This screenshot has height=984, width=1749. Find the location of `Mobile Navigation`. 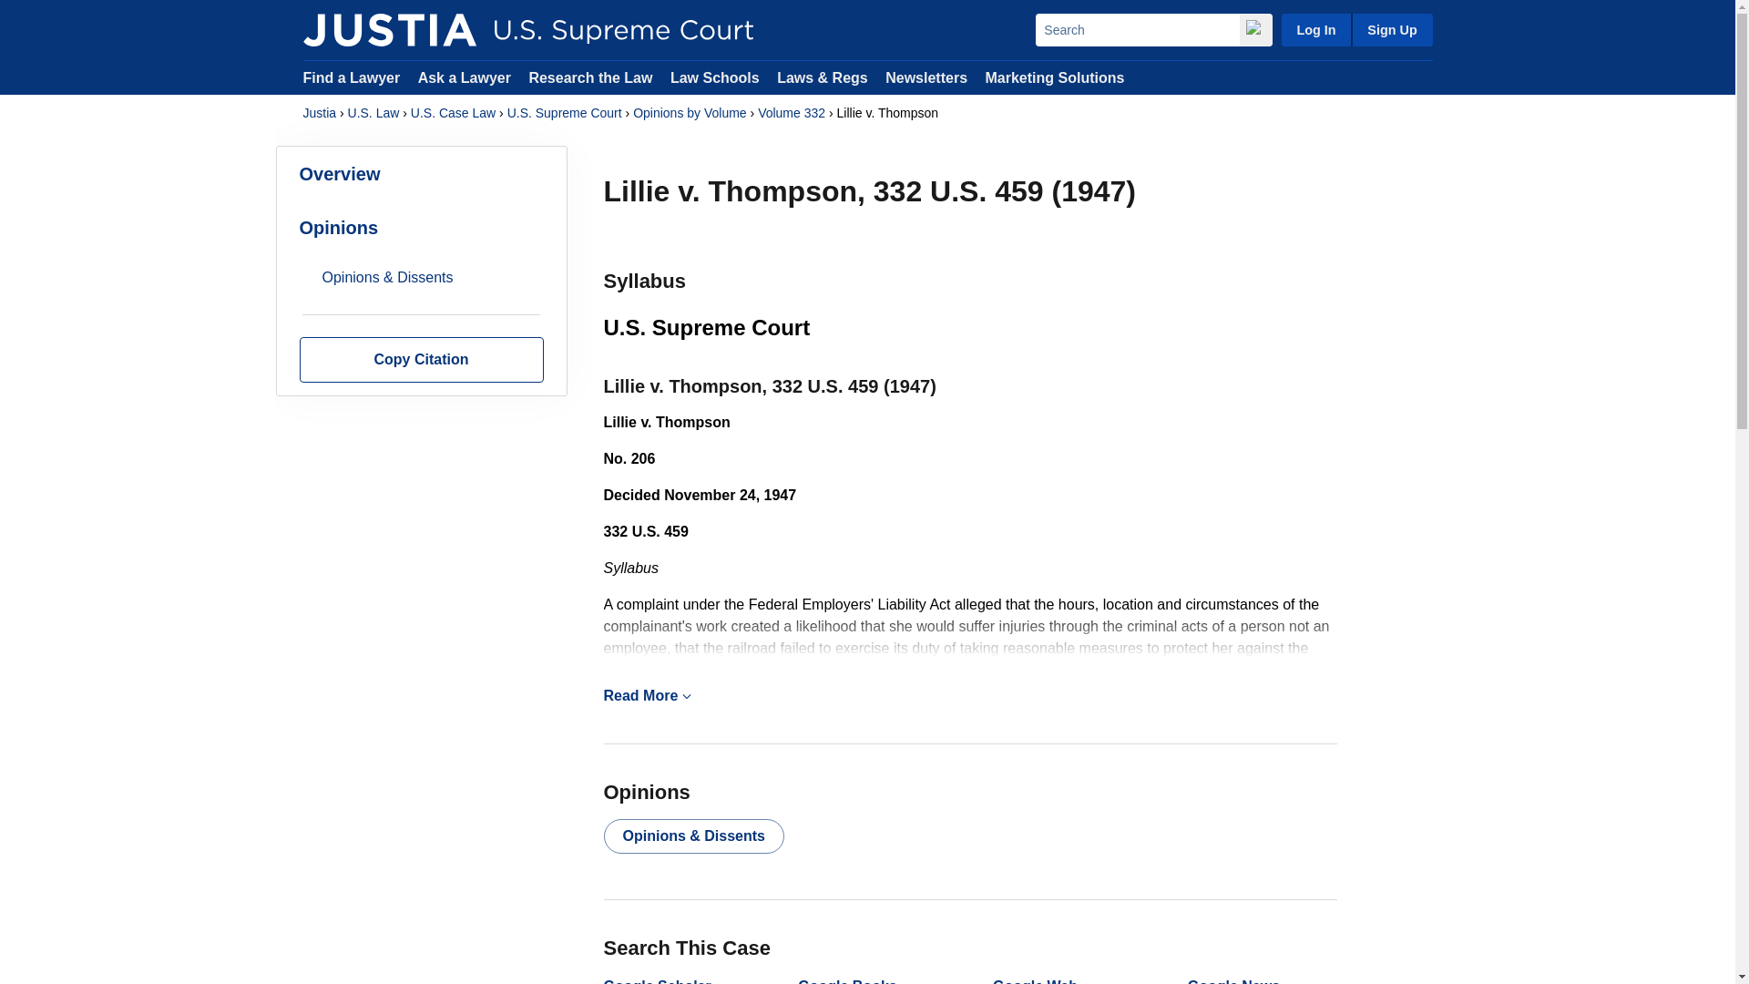

Mobile Navigation is located at coordinates (686, 696).